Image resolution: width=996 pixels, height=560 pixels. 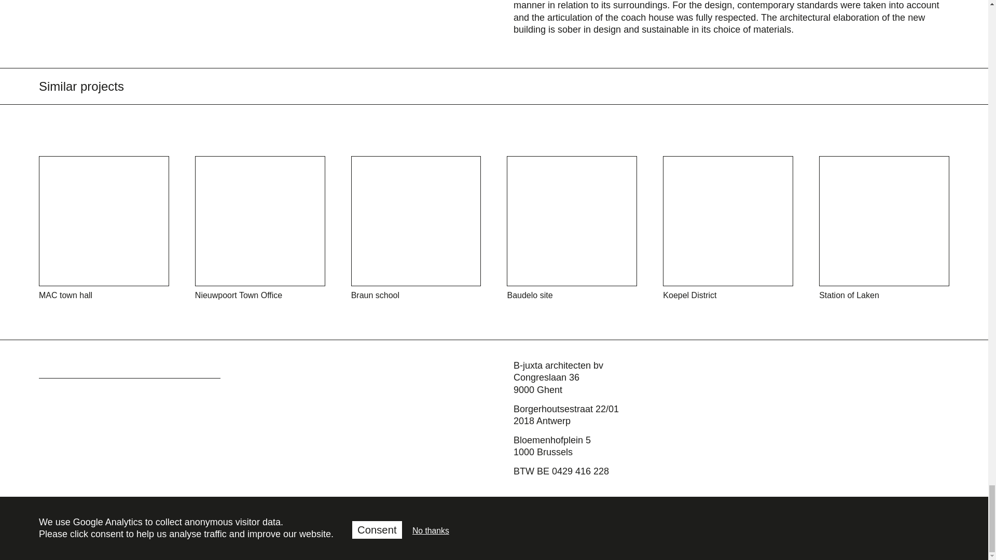 I want to click on Station of Laken, so click(x=884, y=229).